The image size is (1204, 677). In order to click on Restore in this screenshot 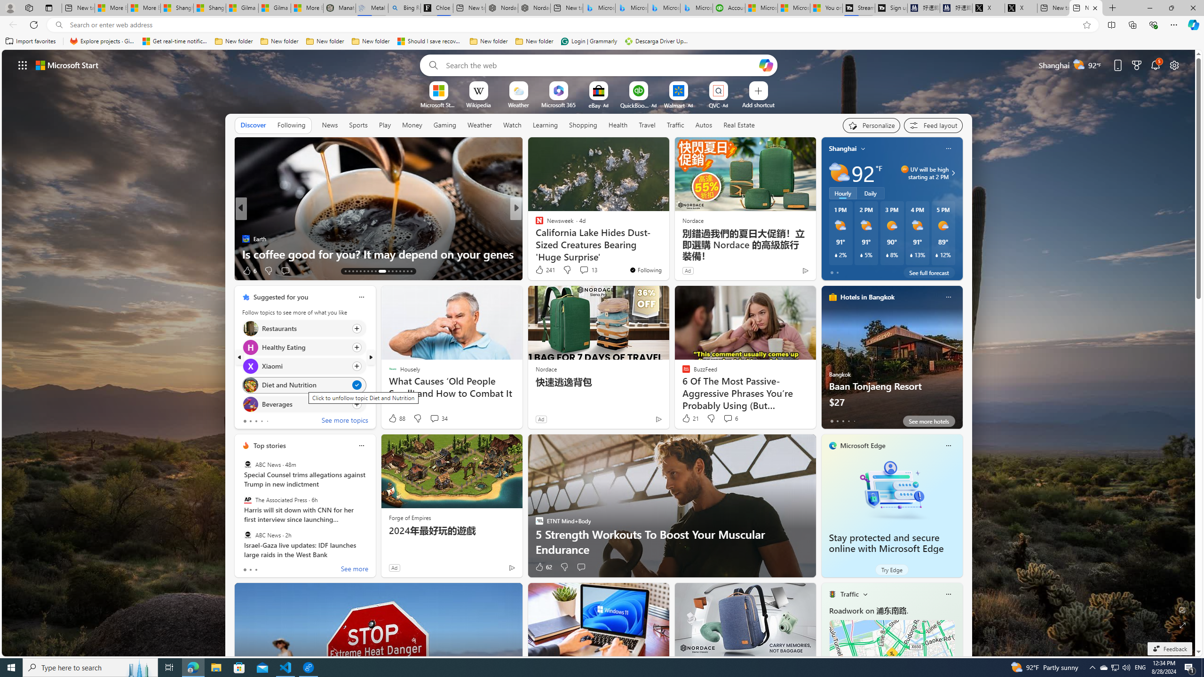, I will do `click(1171, 8)`.